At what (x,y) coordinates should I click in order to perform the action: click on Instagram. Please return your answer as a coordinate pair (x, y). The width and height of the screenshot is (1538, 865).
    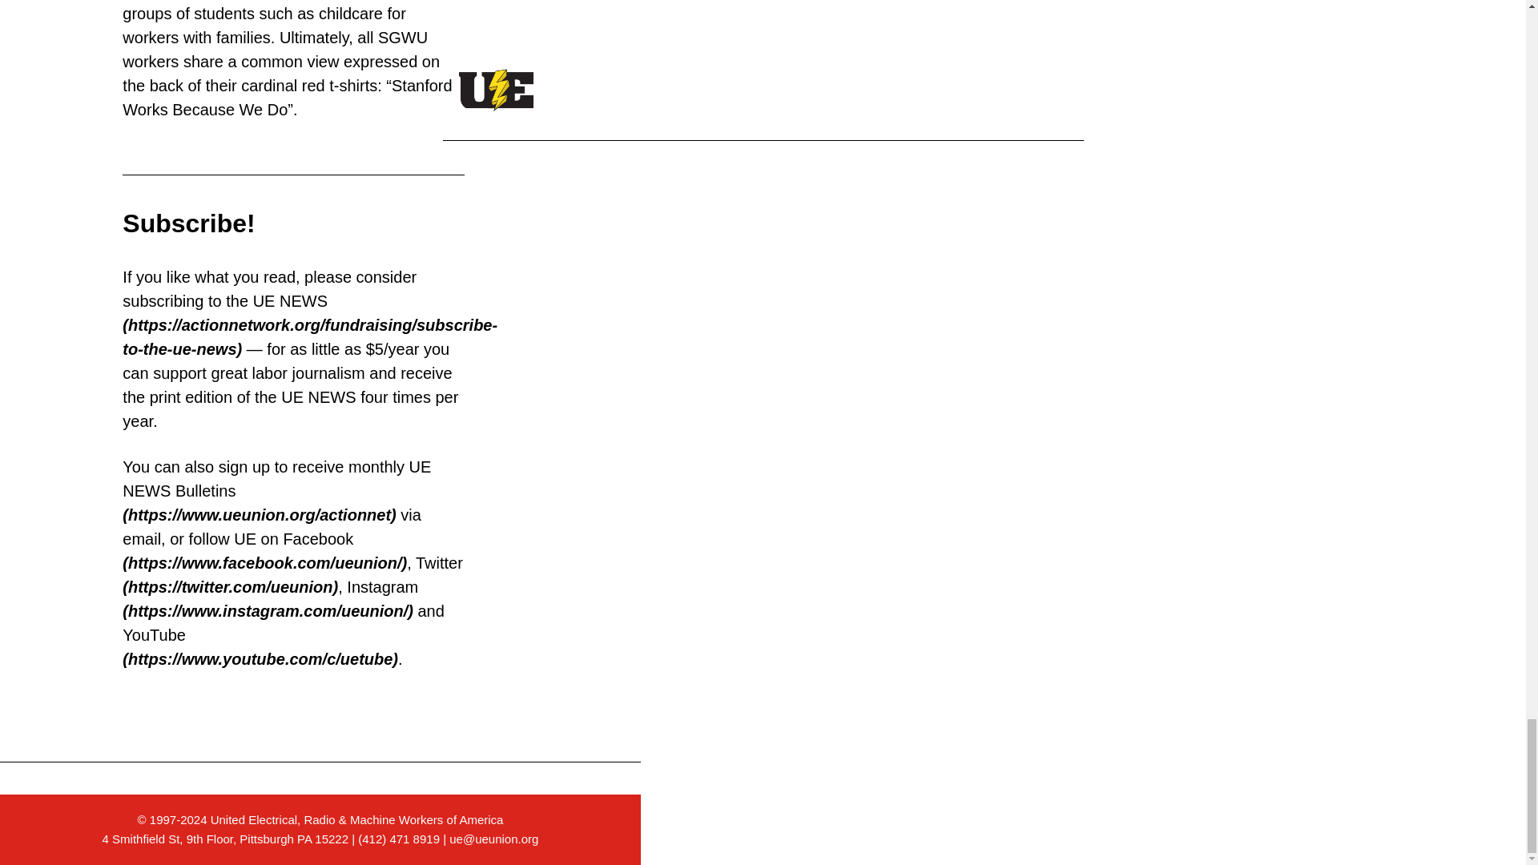
    Looking at the image, I should click on (271, 599).